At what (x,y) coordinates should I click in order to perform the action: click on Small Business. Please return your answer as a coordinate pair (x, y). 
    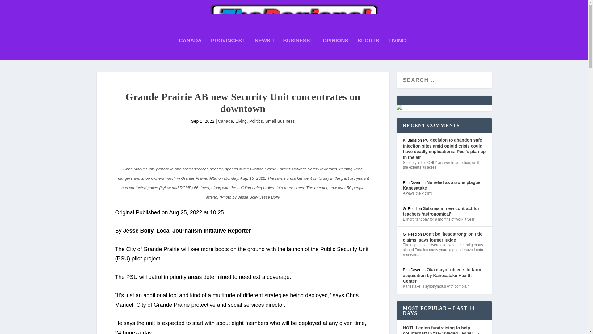
    Looking at the image, I should click on (280, 121).